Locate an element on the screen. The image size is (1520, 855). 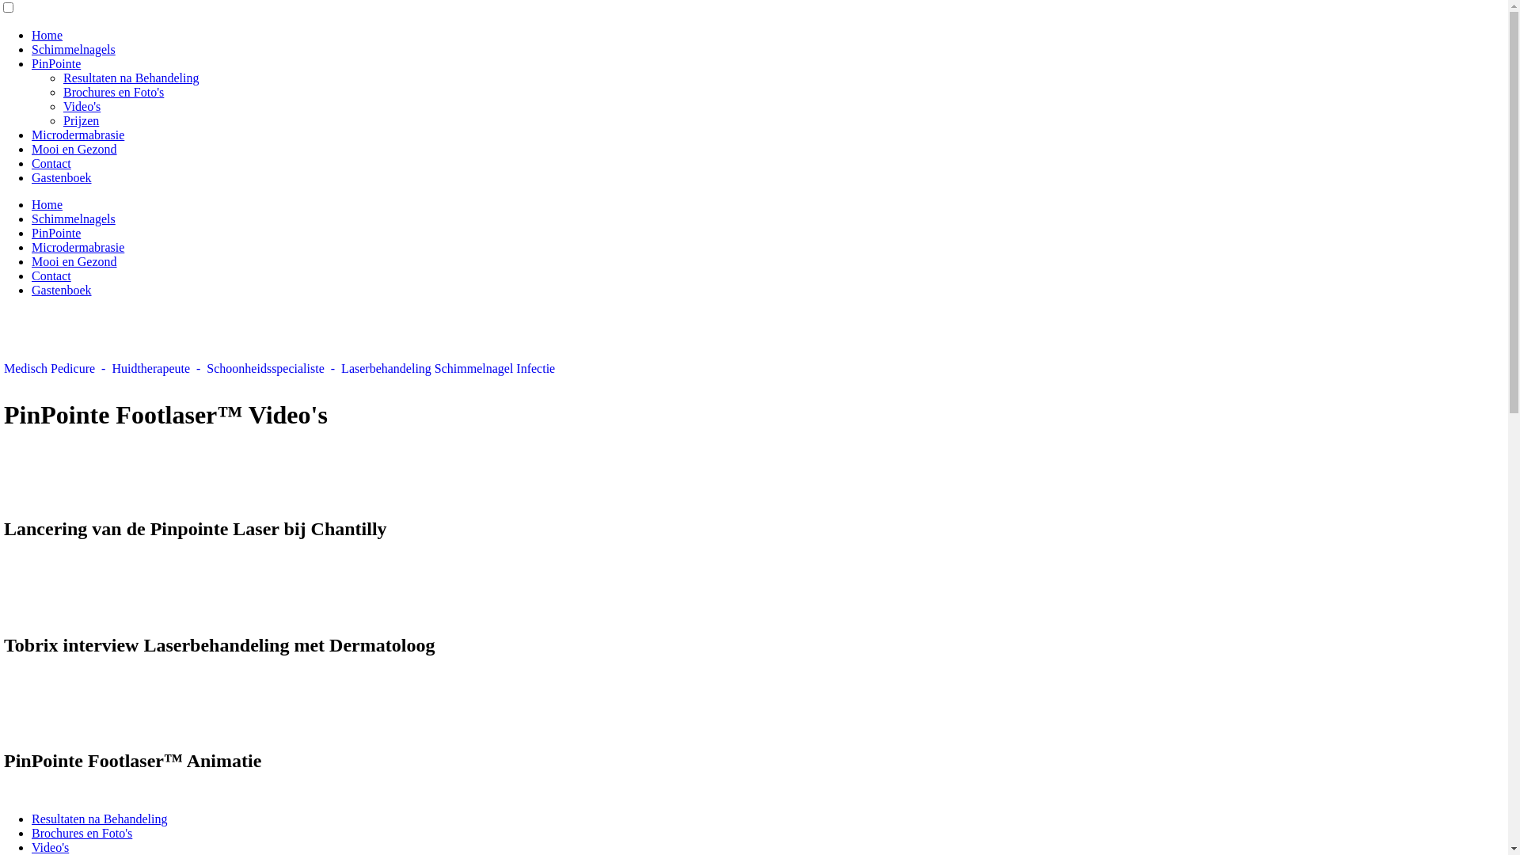
Brochures en Foto's is located at coordinates (114, 92).